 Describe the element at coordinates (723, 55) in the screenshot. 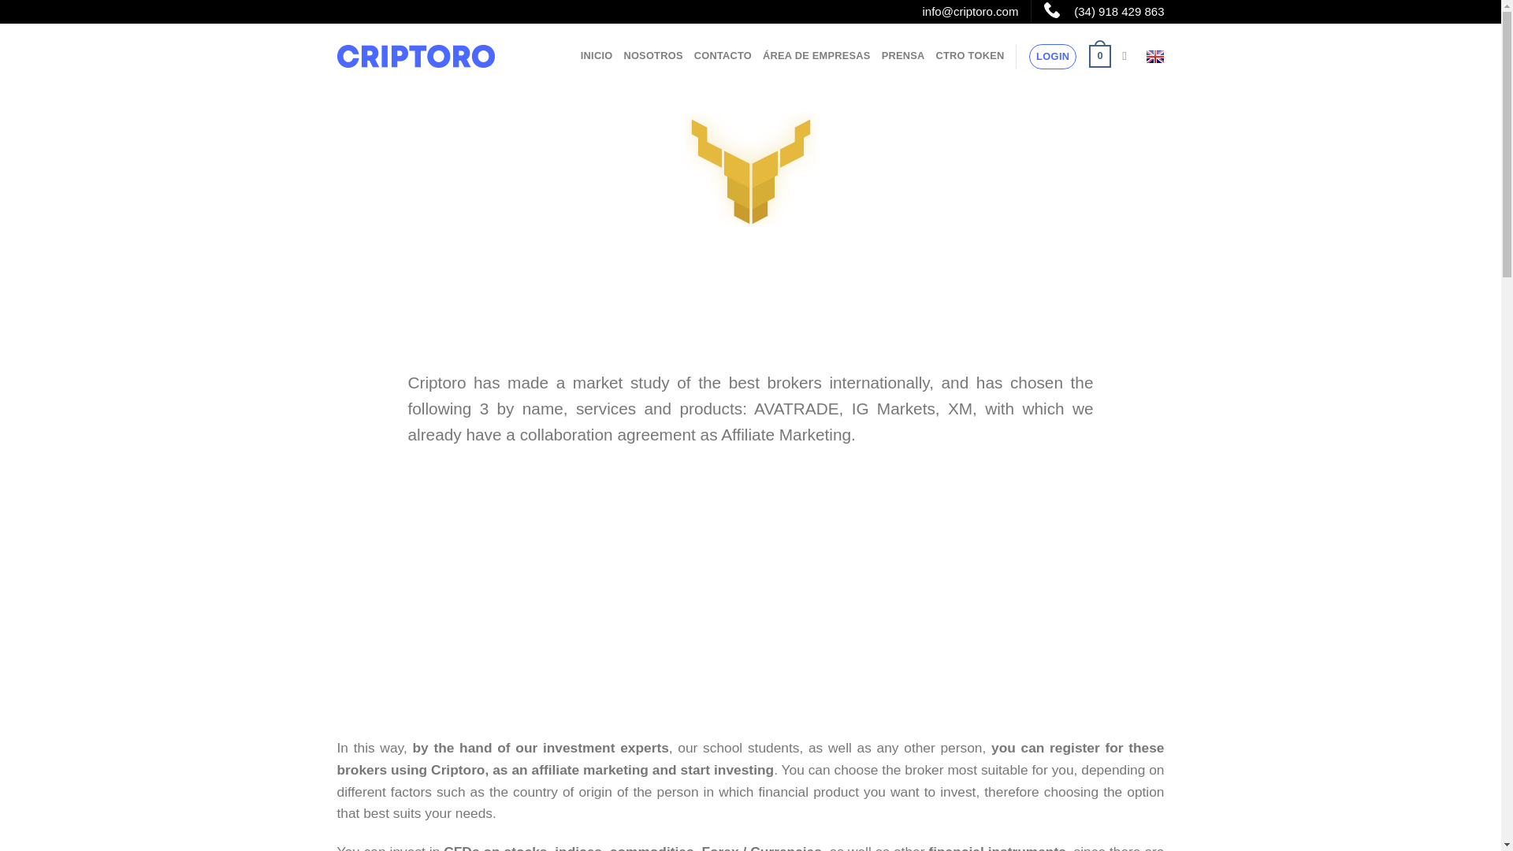

I see `CONTACTO` at that location.